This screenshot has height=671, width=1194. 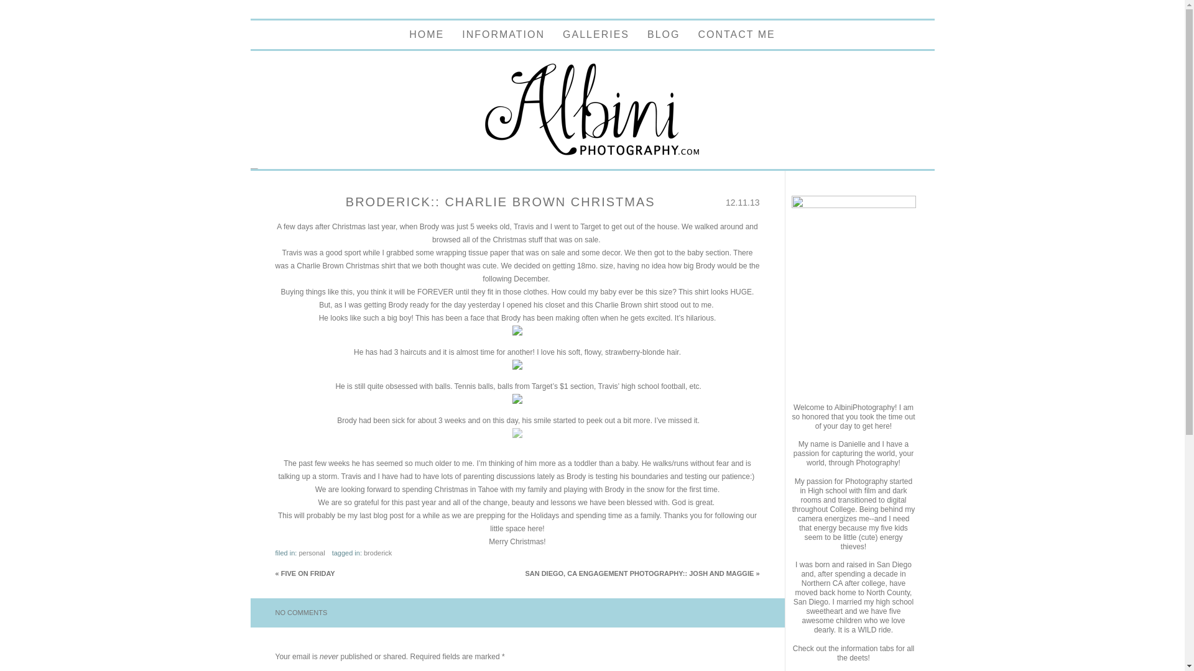 What do you see at coordinates (592, 154) in the screenshot?
I see `Albini Photography` at bounding box center [592, 154].